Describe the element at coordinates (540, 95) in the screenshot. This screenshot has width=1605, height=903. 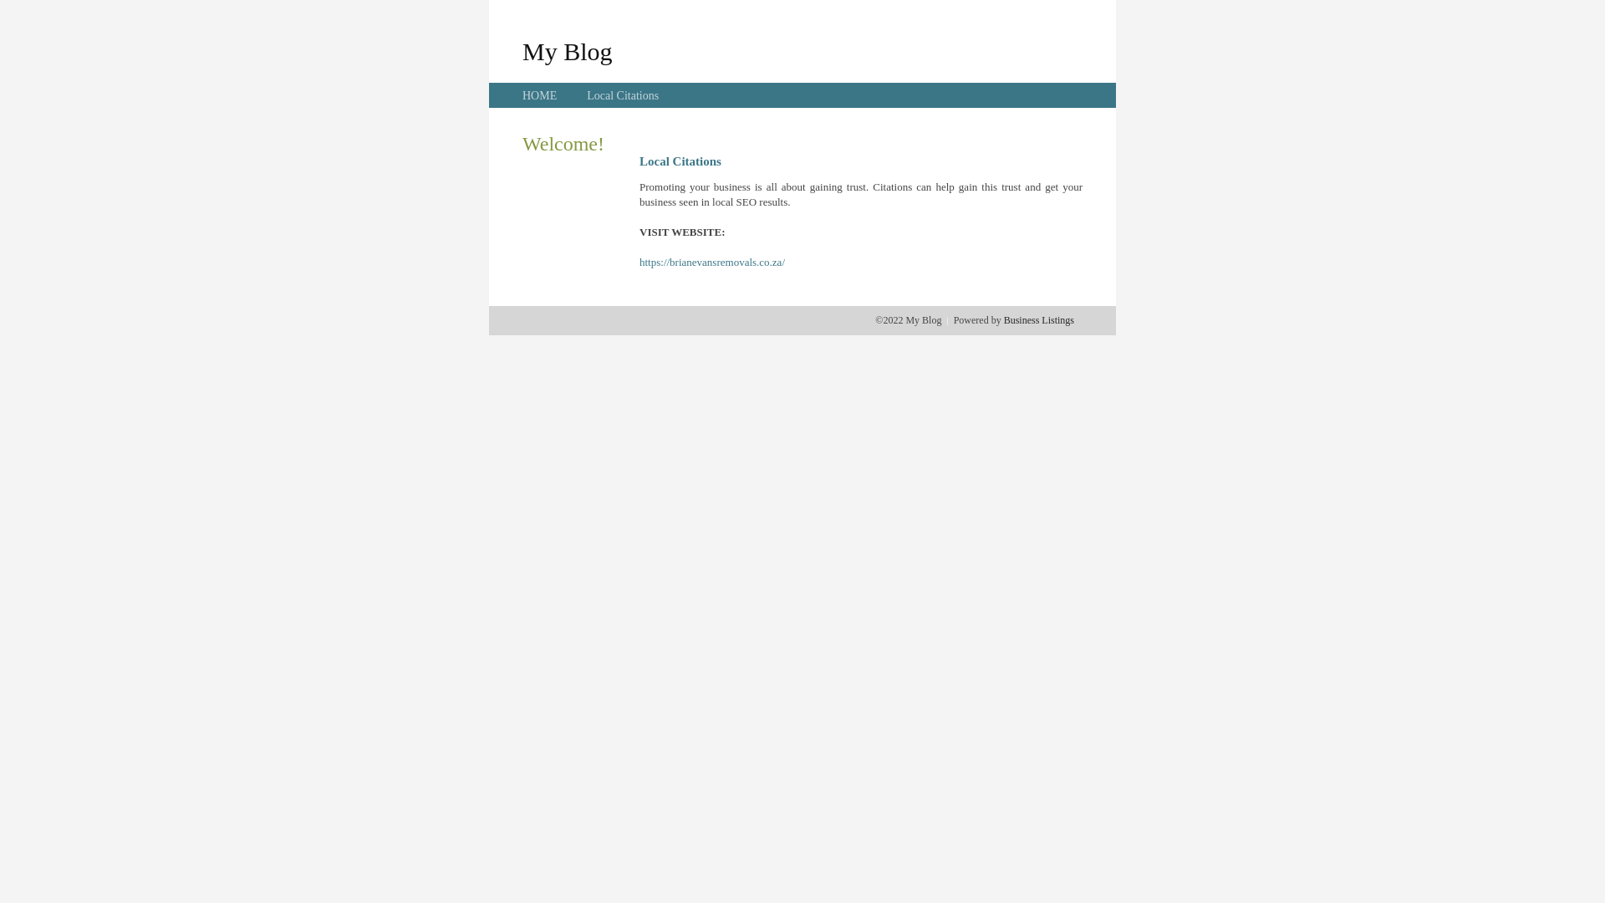
I see `HOME` at that location.